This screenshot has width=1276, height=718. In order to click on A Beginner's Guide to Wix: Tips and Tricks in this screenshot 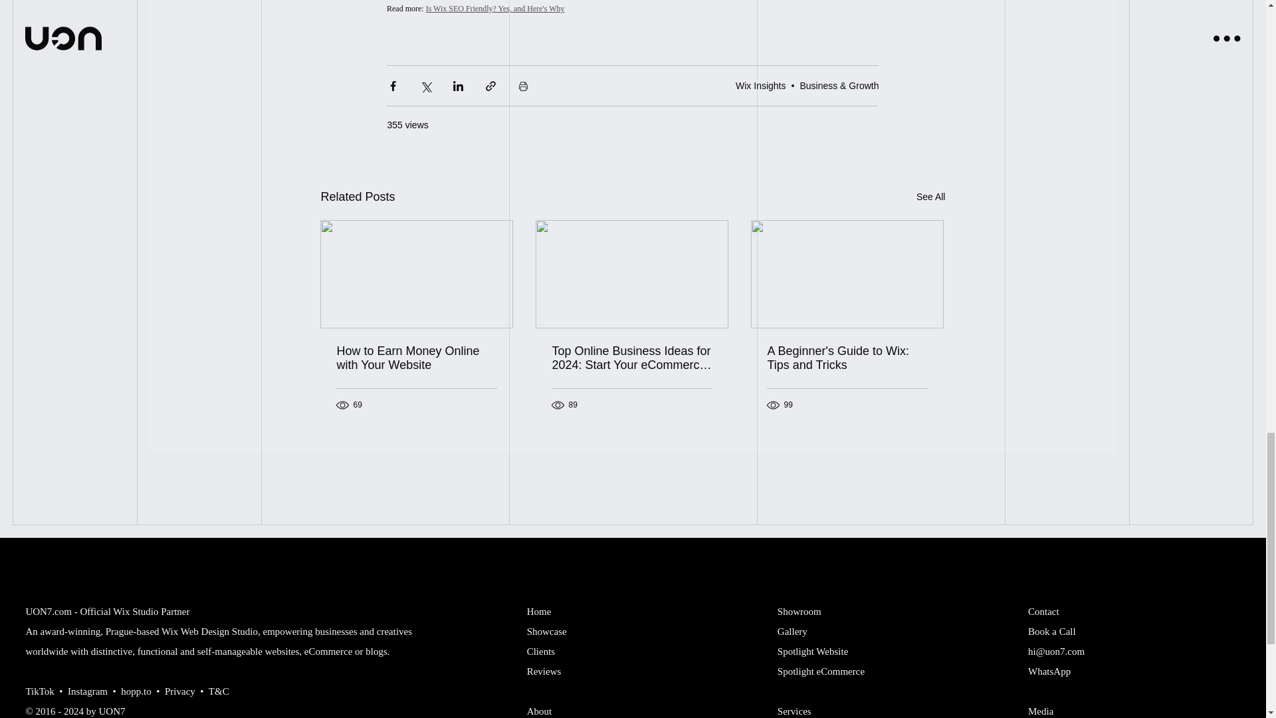, I will do `click(847, 358)`.